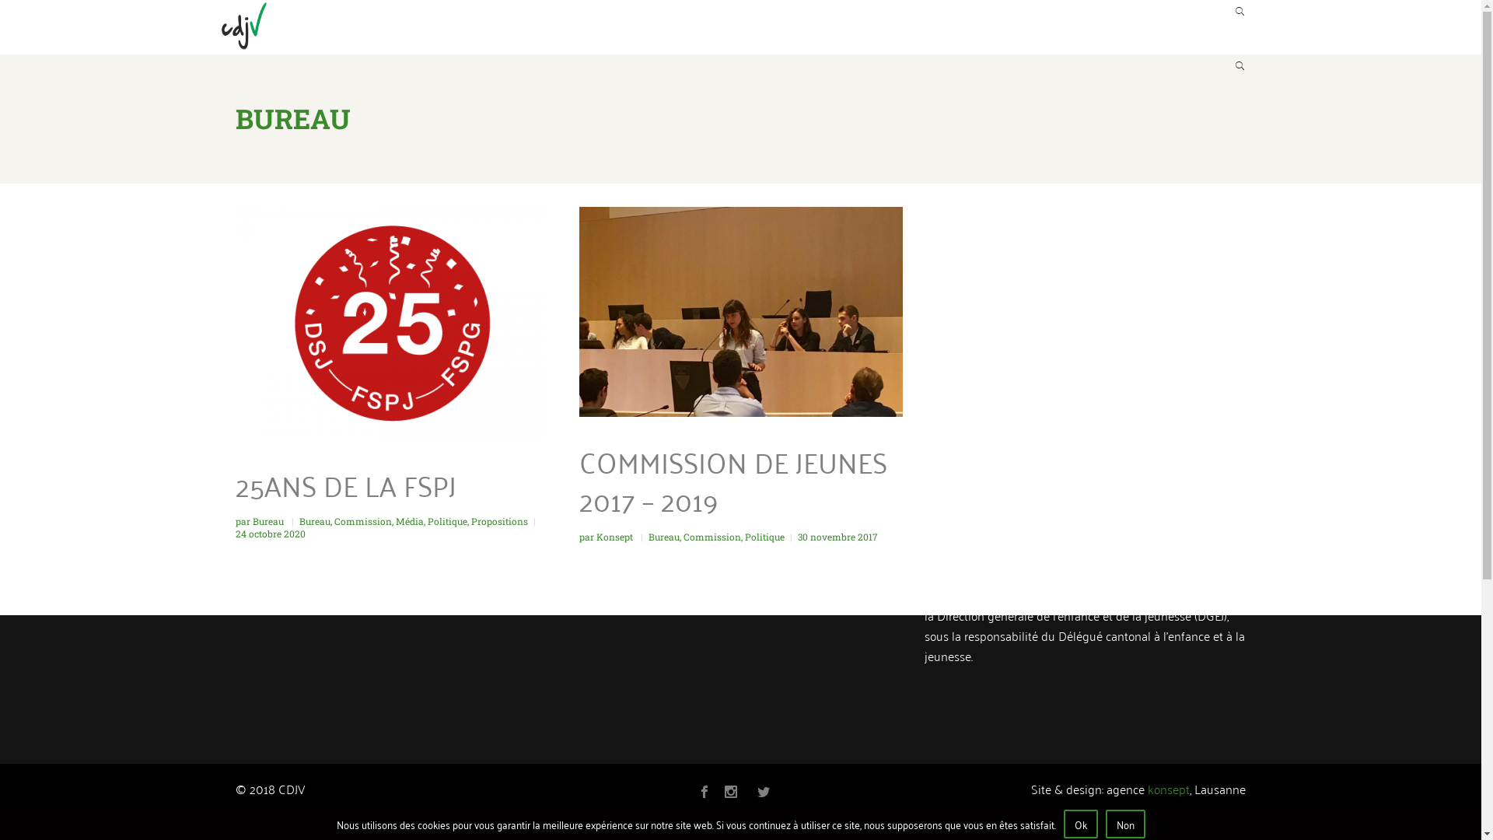  Describe the element at coordinates (499, 521) in the screenshot. I see `Propositions` at that location.